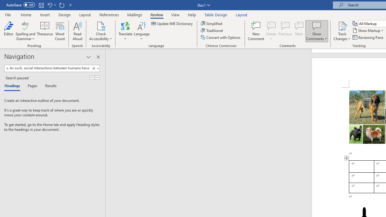 The width and height of the screenshot is (386, 217). What do you see at coordinates (172, 24) in the screenshot?
I see `Update IME Dictionary...` at bounding box center [172, 24].